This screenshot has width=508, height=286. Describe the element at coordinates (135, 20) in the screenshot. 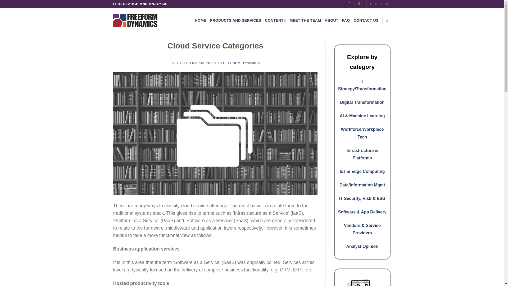

I see `Freeform Dynamics - IT Research and Analysis` at that location.